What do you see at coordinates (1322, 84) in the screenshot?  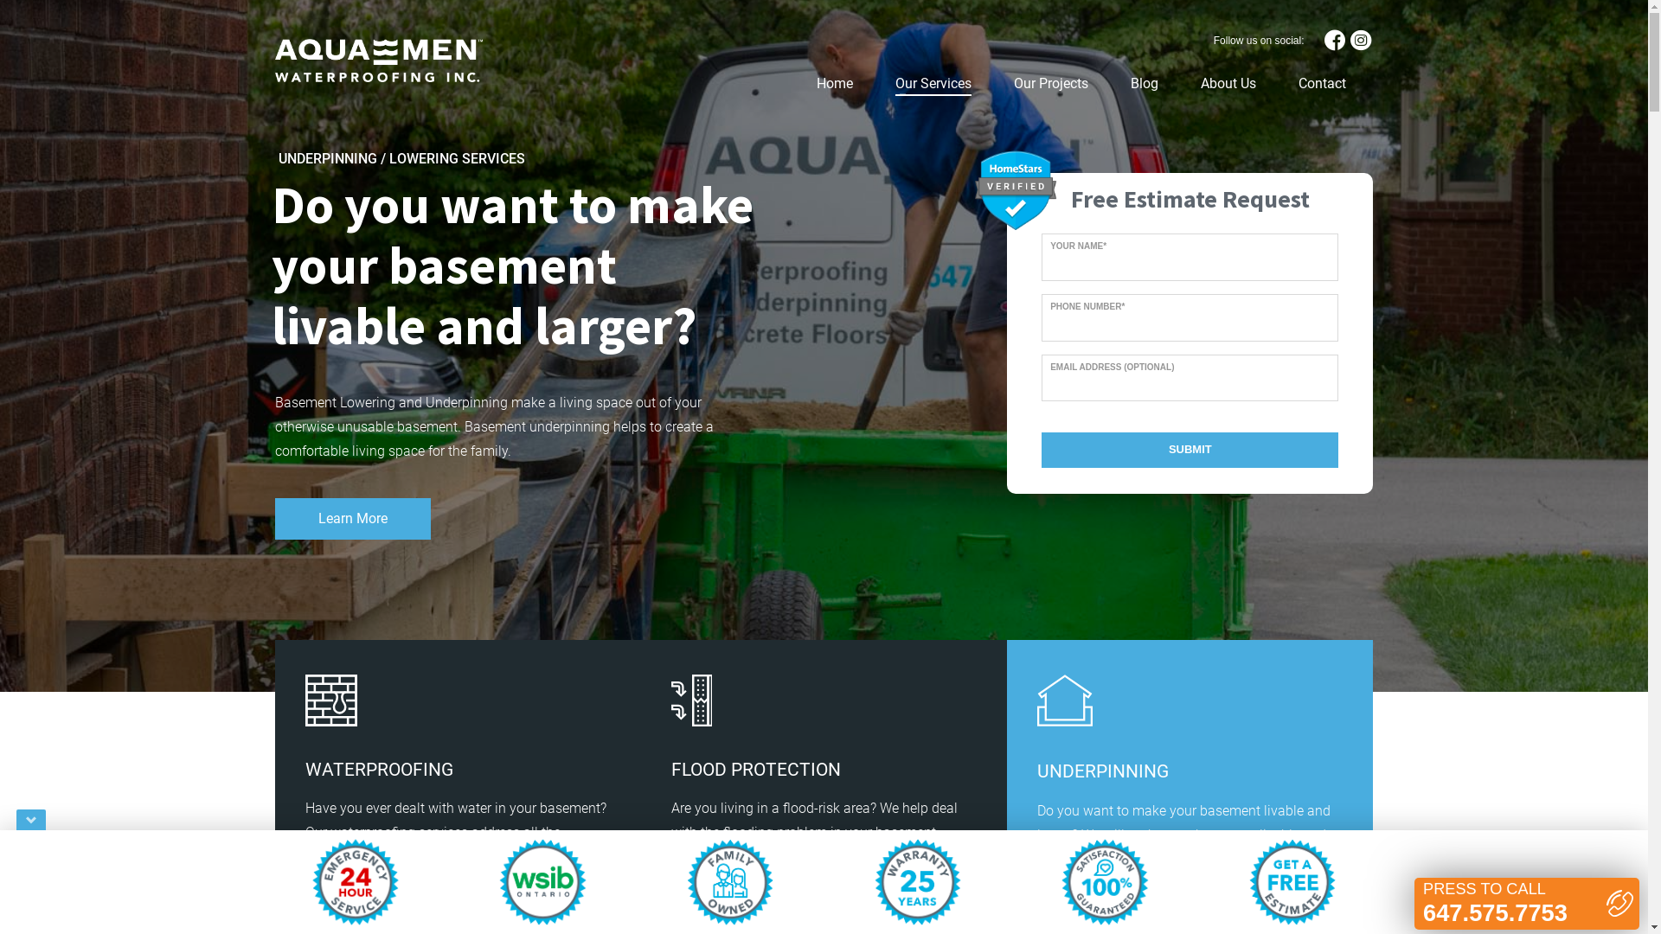 I see `Contact` at bounding box center [1322, 84].